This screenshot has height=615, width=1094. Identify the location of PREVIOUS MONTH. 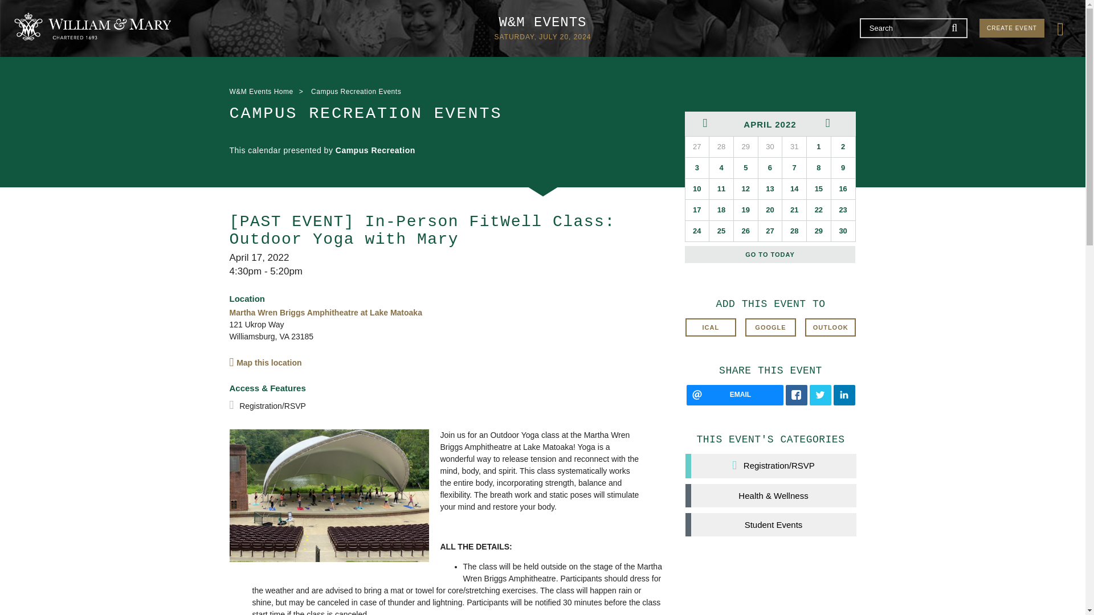
(709, 123).